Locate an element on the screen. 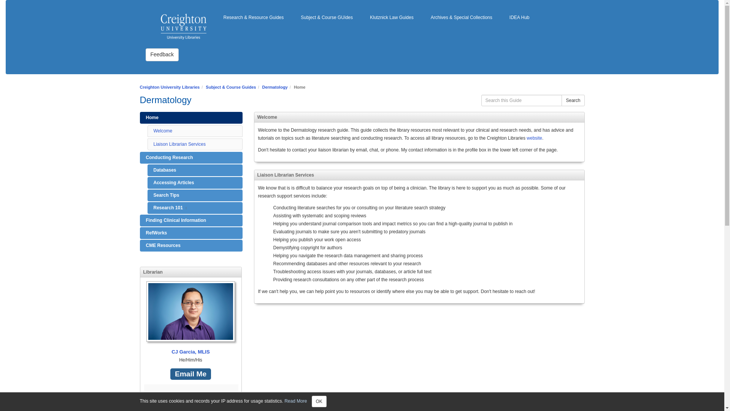 This screenshot has width=730, height=411. Klutznick Law Guides is located at coordinates (392, 18).